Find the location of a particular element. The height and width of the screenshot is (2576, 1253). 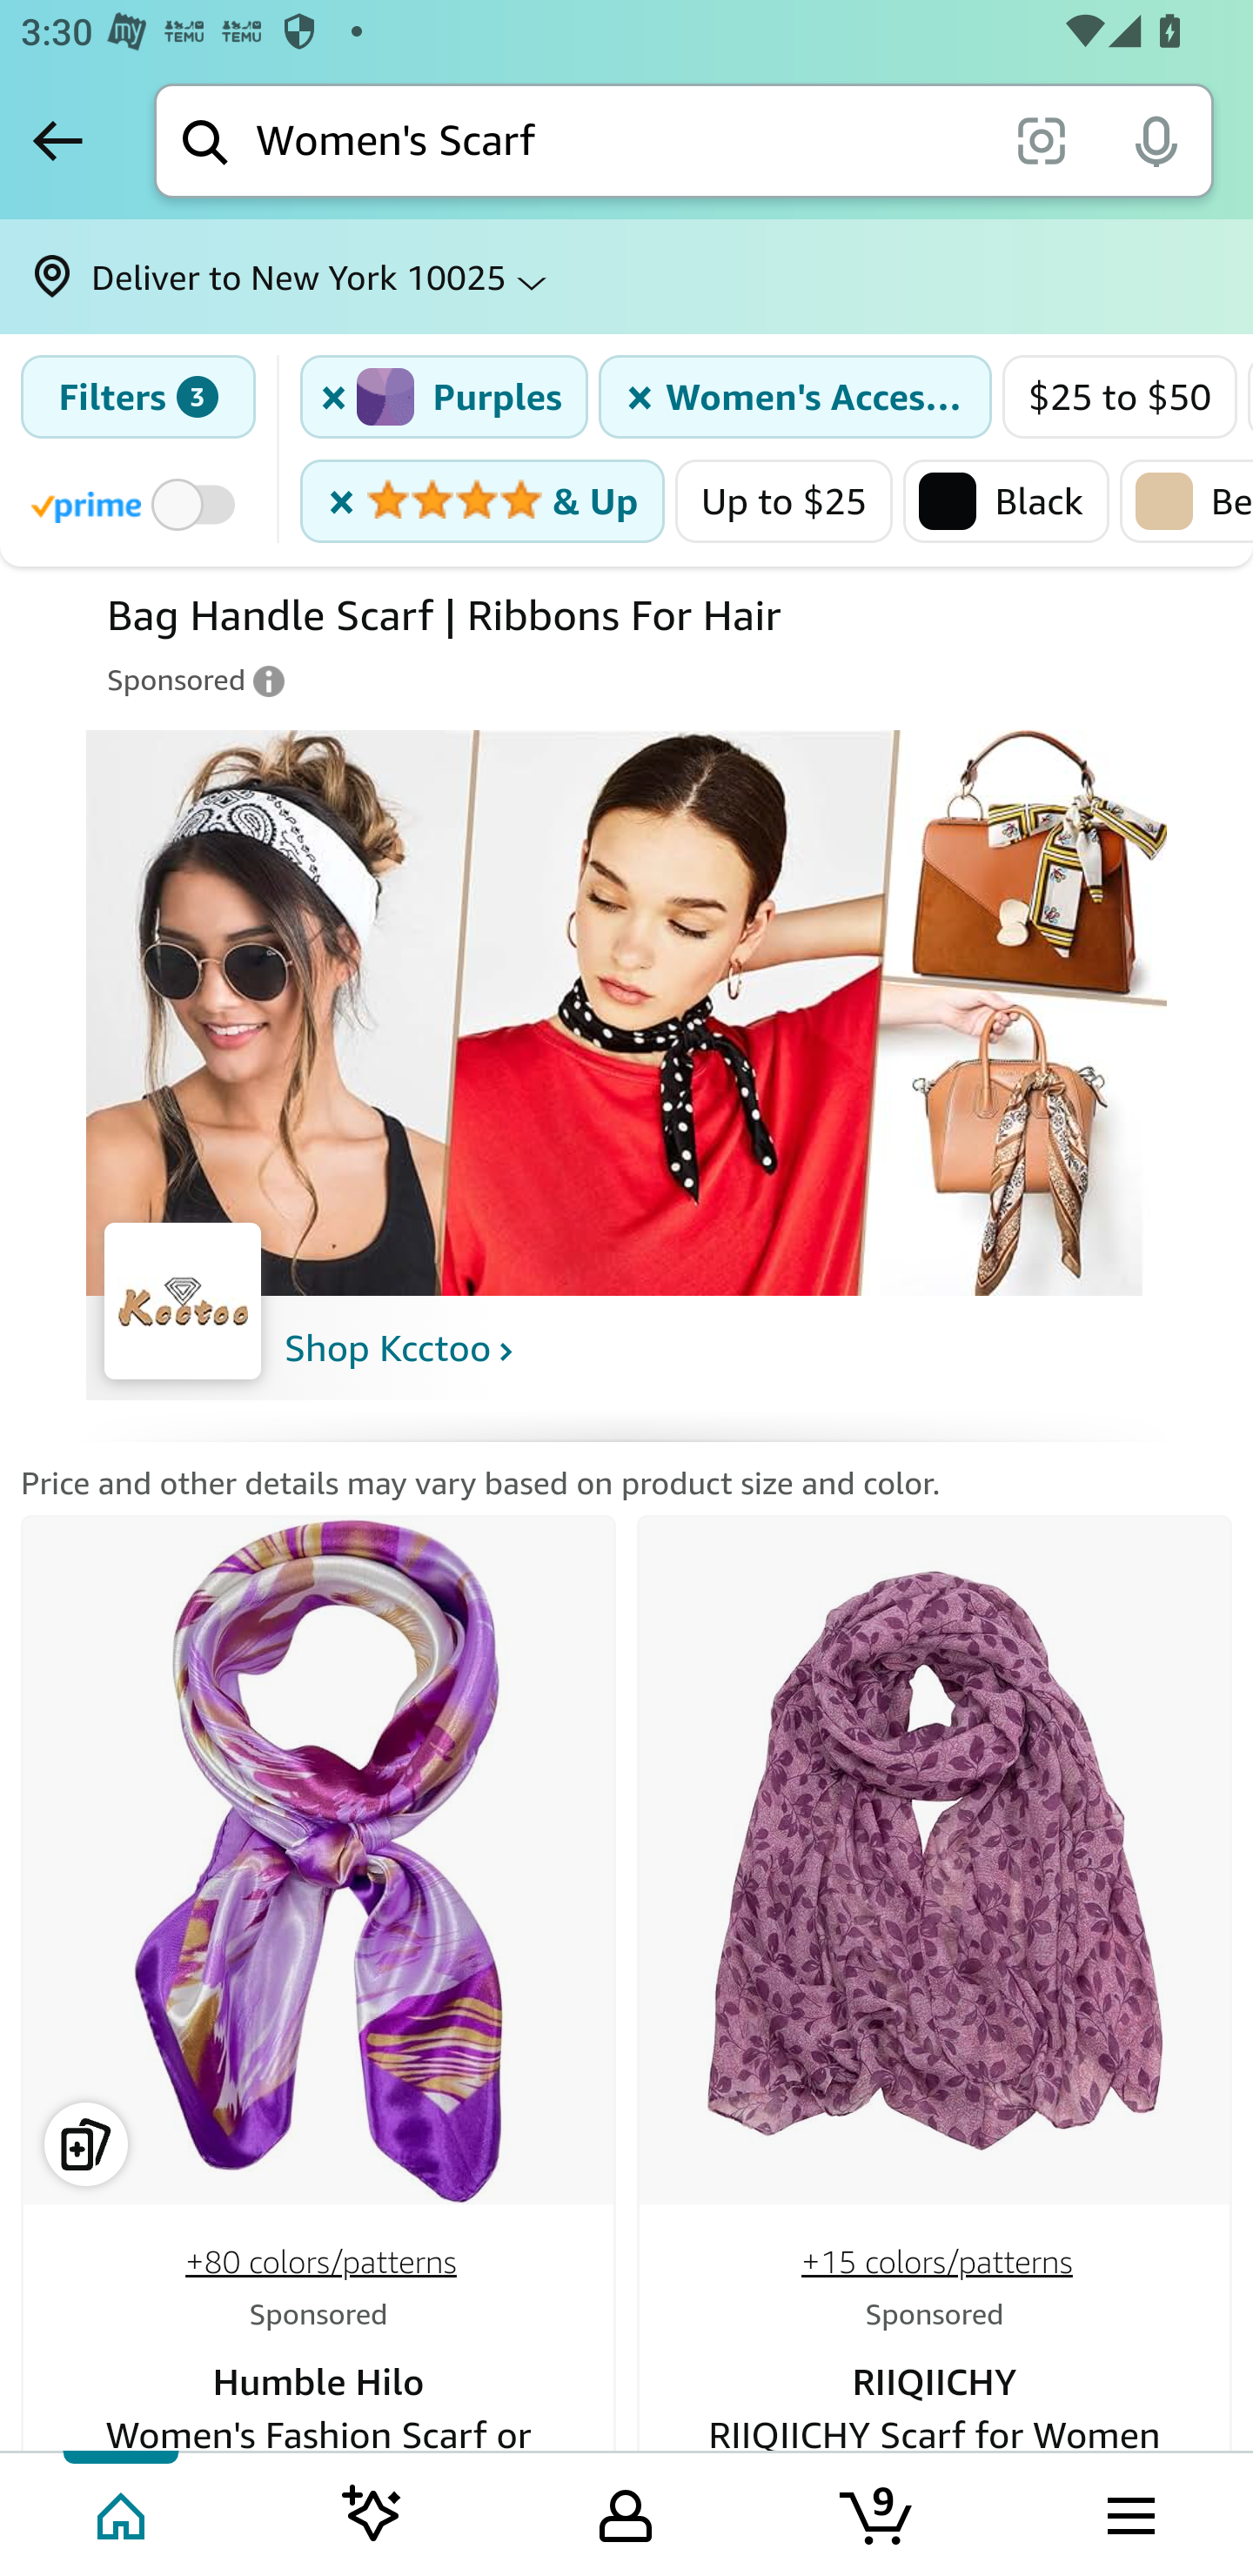

Up to $25 is located at coordinates (785, 500).